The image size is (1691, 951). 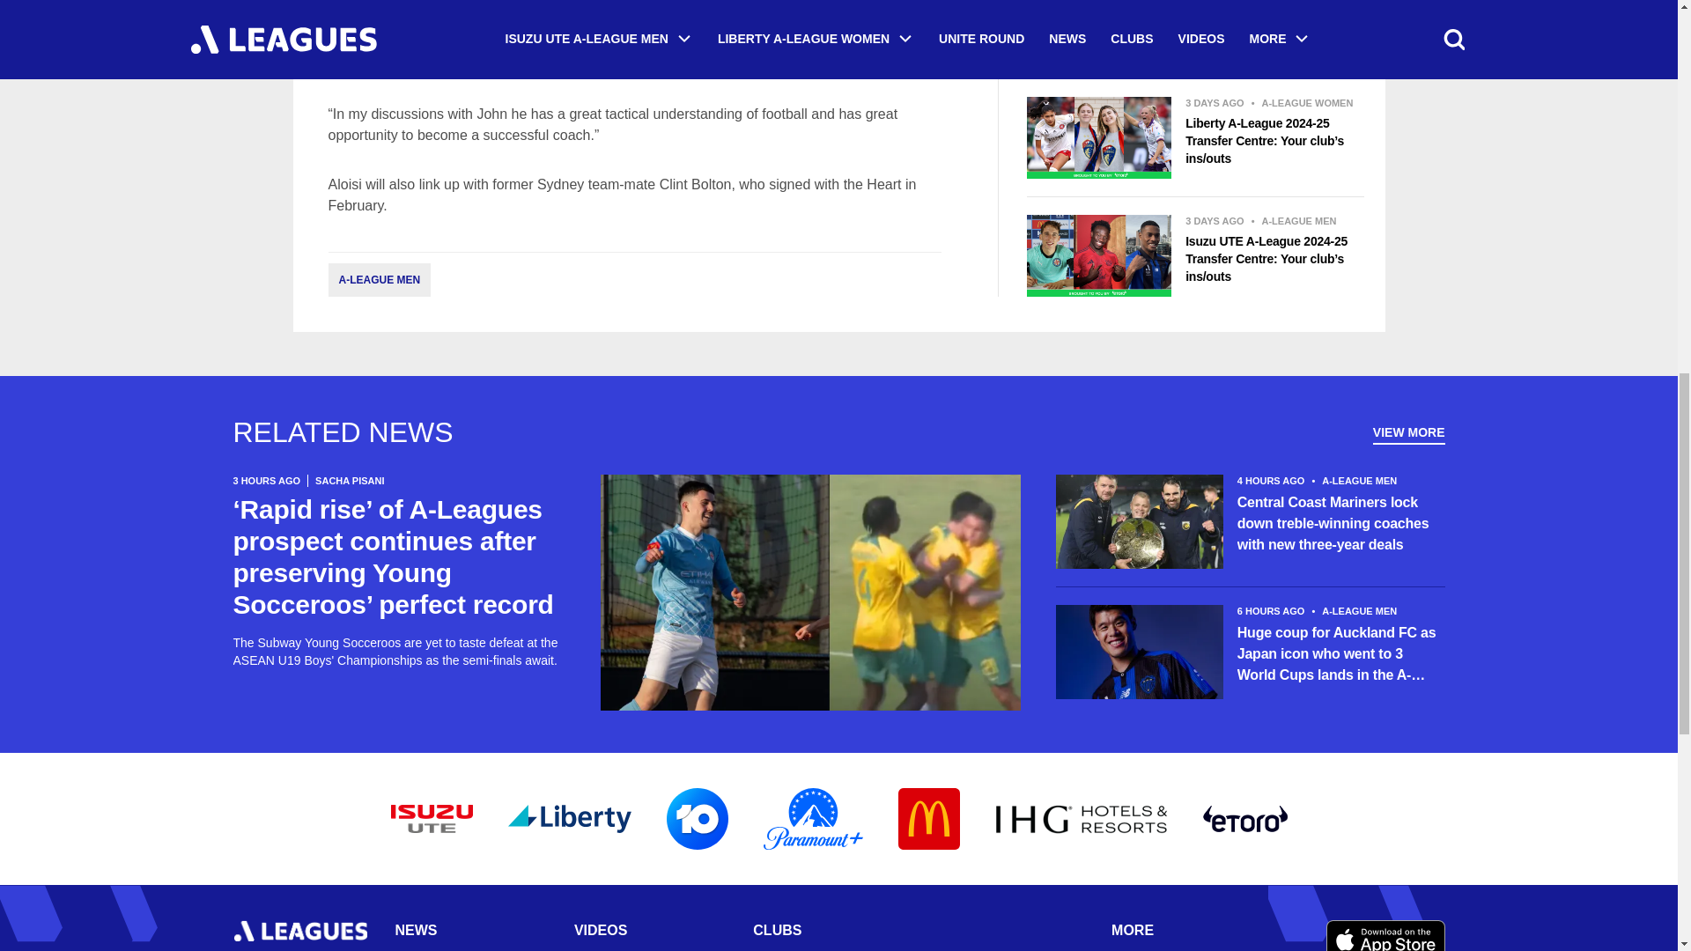 What do you see at coordinates (1082, 819) in the screenshot?
I see `IHG` at bounding box center [1082, 819].